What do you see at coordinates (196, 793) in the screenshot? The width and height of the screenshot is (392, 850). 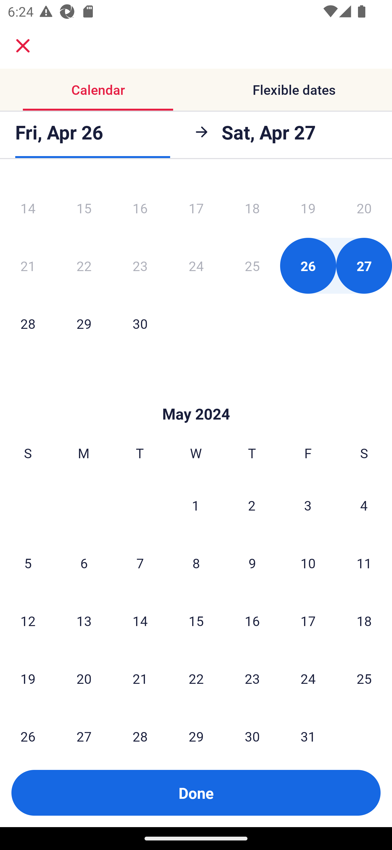 I see `Done` at bounding box center [196, 793].